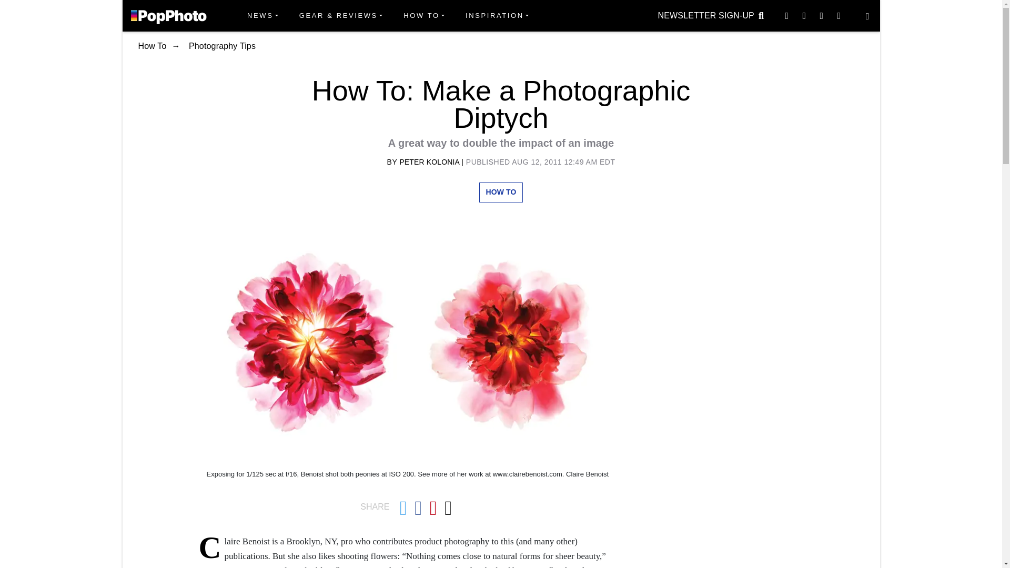 Image resolution: width=1010 pixels, height=568 pixels. What do you see at coordinates (262, 16) in the screenshot?
I see `NEWS` at bounding box center [262, 16].